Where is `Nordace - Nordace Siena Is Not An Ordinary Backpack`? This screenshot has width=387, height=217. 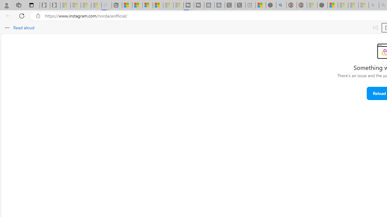 Nordace - Nordace Siena Is Not An Ordinary Backpack is located at coordinates (322, 5).